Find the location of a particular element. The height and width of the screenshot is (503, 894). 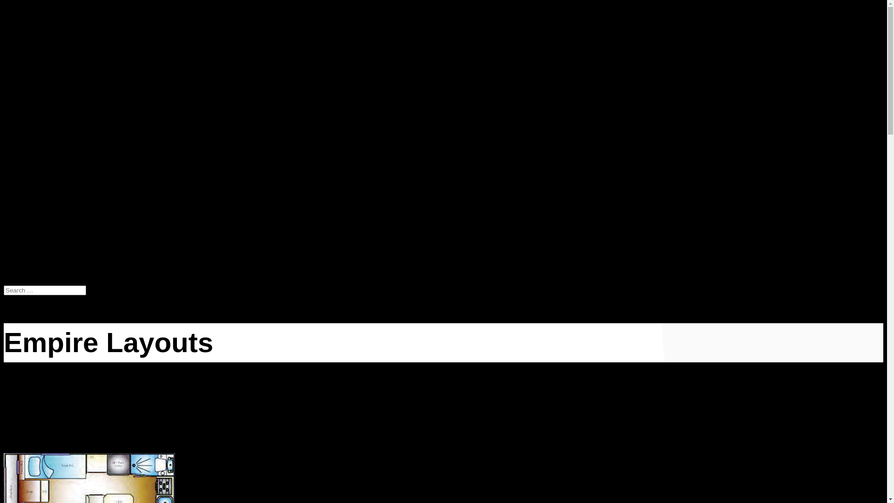

Contact Us is located at coordinates (39, 272).